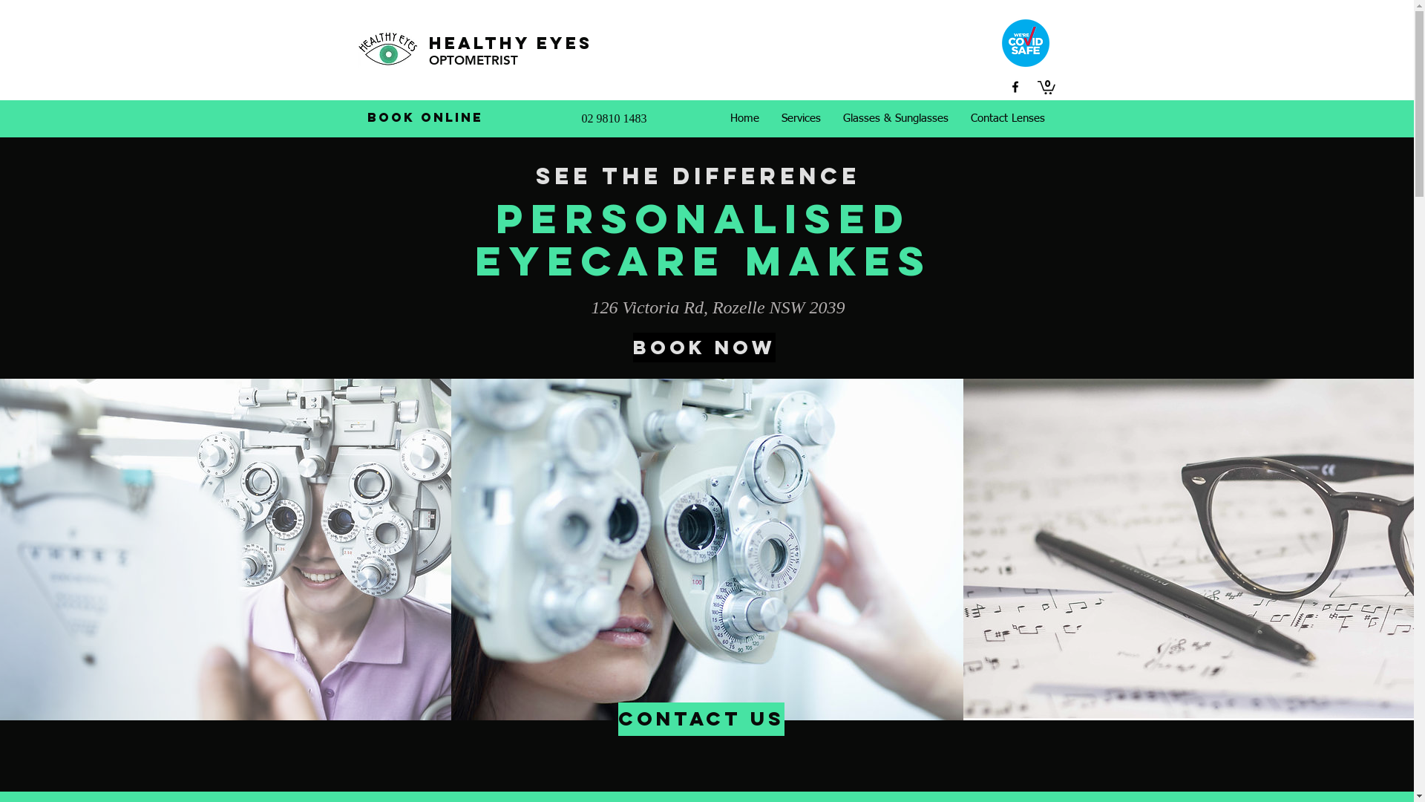 This screenshot has height=802, width=1425. Describe the element at coordinates (425, 117) in the screenshot. I see `BOOK ONLINE` at that location.